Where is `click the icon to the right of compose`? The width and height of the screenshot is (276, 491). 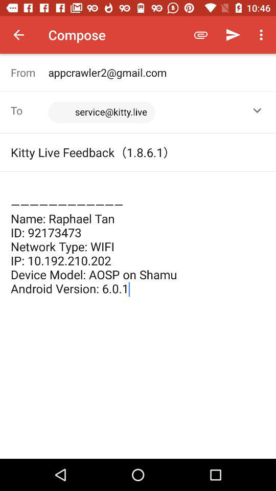
click the icon to the right of compose is located at coordinates (200, 35).